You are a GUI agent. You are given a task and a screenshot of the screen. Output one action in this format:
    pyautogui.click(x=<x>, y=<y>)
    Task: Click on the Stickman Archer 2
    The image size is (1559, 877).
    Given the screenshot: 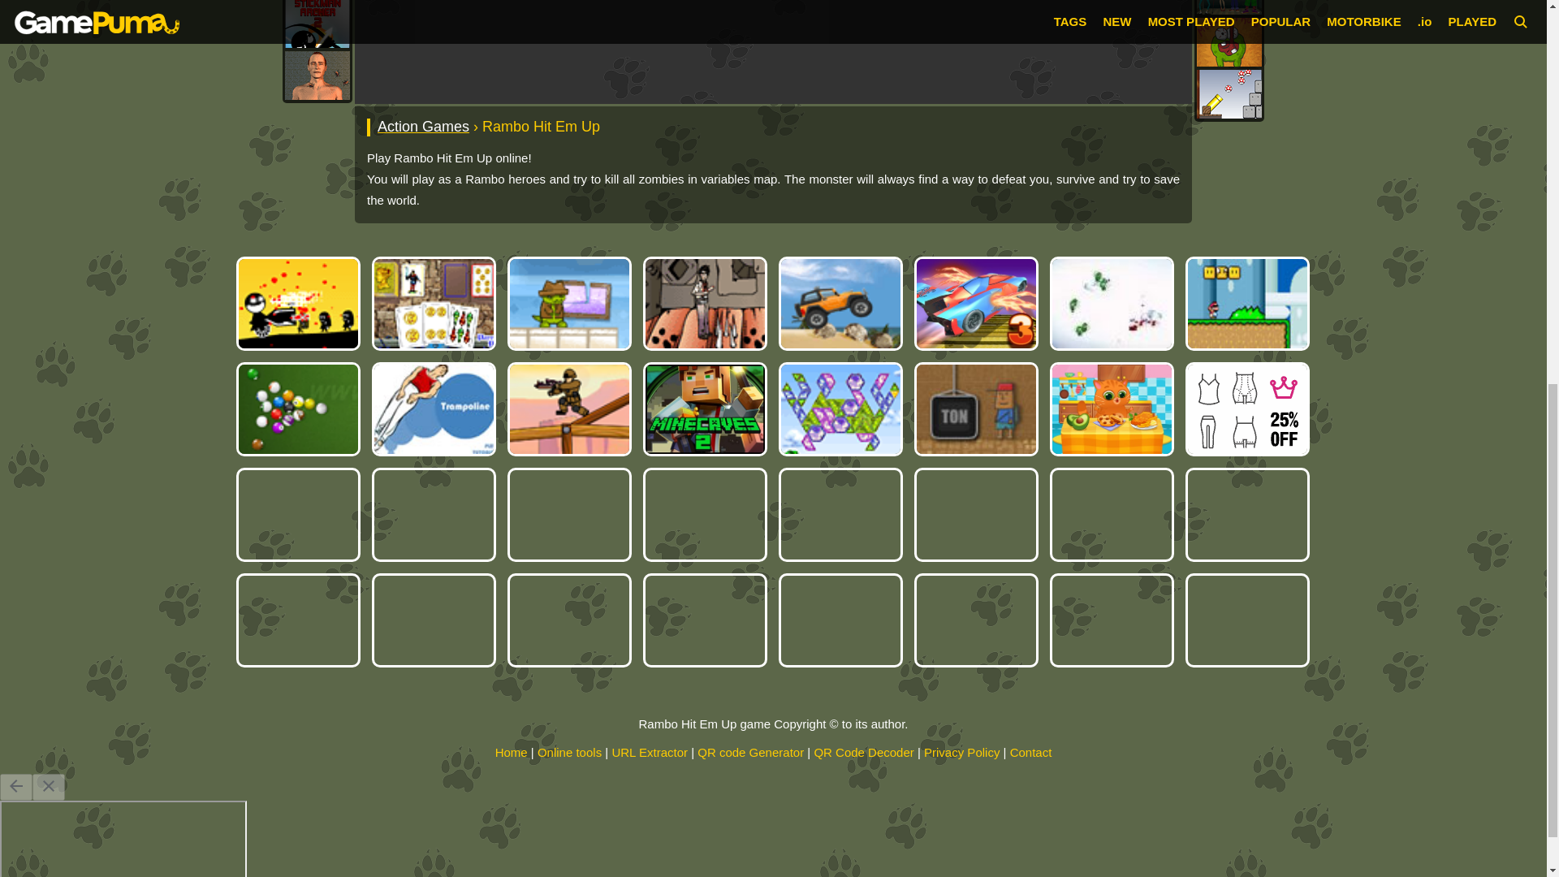 What is the action you would take?
    pyautogui.click(x=317, y=24)
    